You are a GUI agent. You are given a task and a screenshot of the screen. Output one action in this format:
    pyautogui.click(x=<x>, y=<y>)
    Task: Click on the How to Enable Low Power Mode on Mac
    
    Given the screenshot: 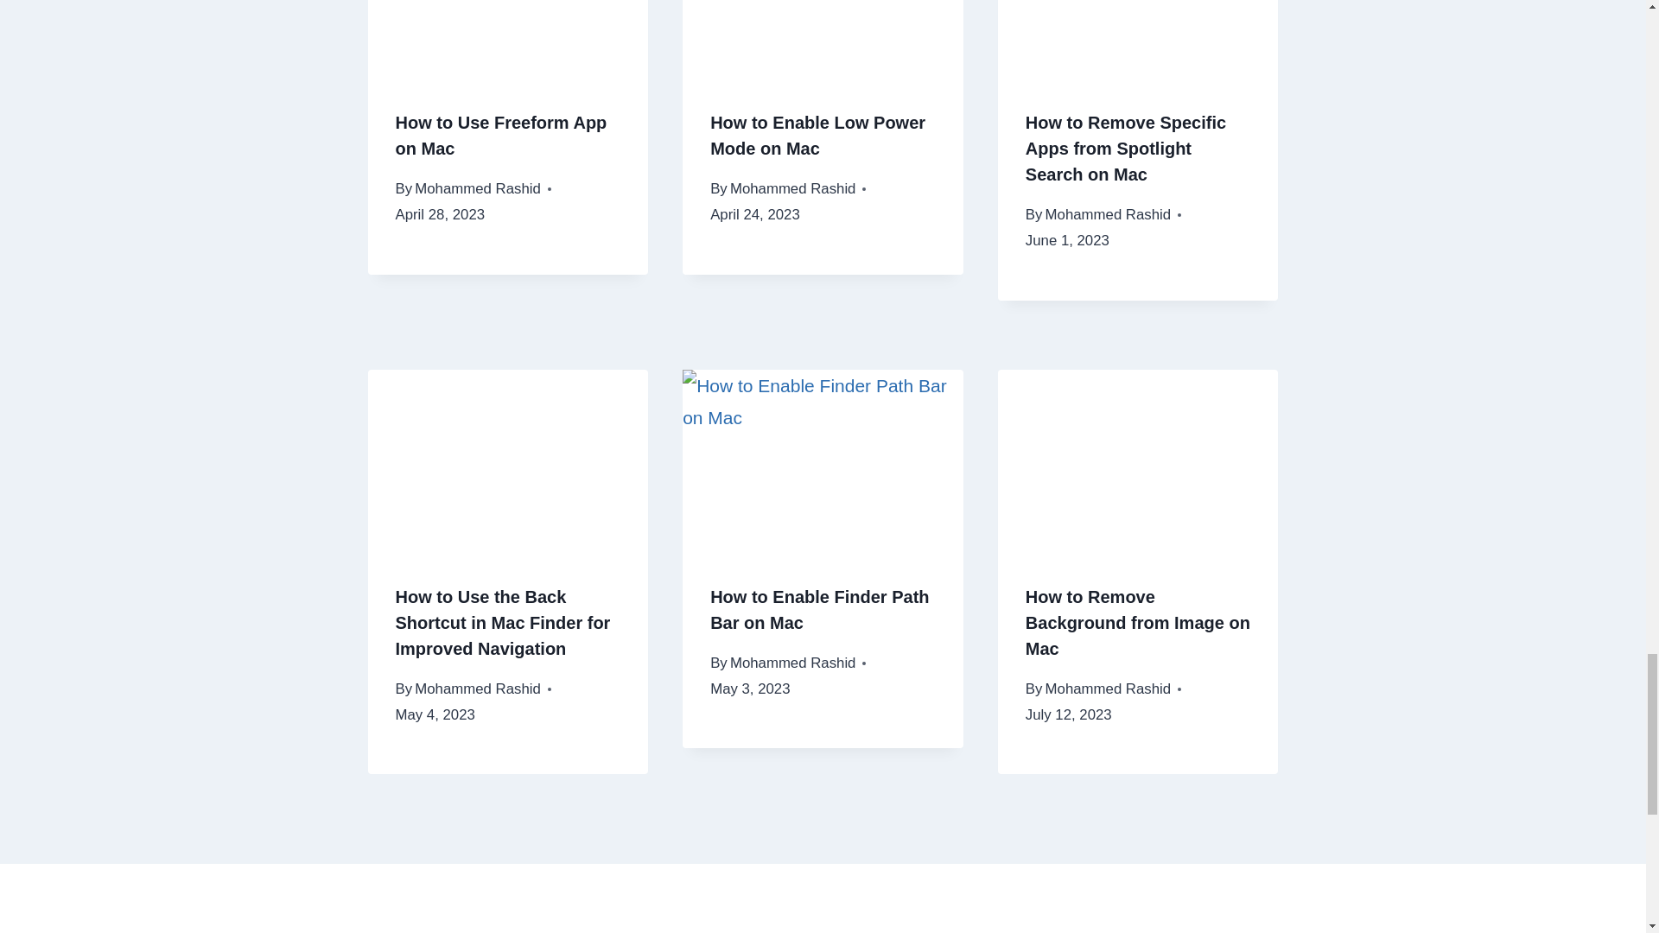 What is the action you would take?
    pyautogui.click(x=817, y=135)
    